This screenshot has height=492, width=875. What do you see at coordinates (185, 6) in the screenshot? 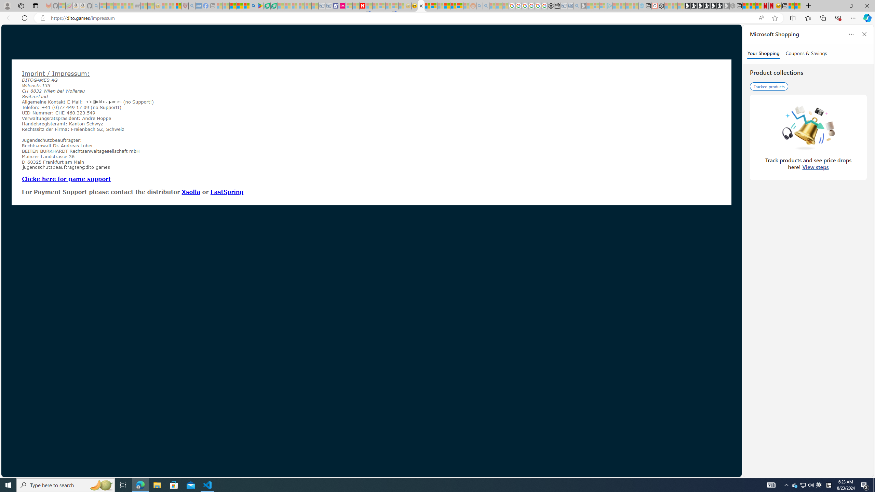
I see `Robert H. Shmerling, MD - Harvard Health - Sleeping` at bounding box center [185, 6].